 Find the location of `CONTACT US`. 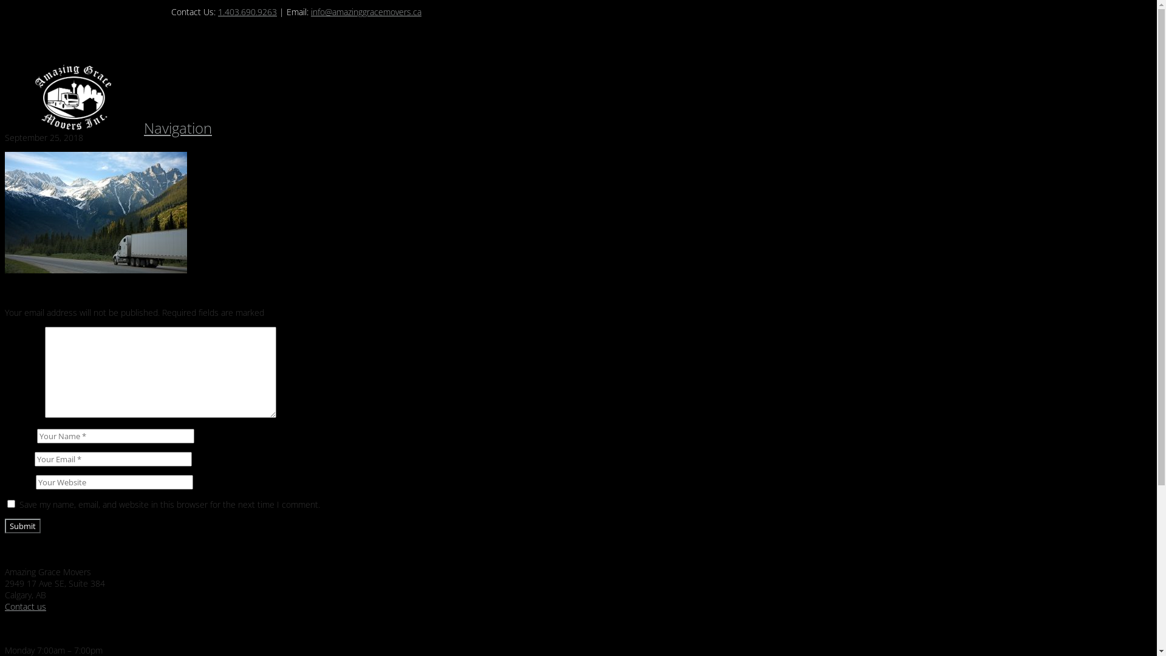

CONTACT US is located at coordinates (67, 169).